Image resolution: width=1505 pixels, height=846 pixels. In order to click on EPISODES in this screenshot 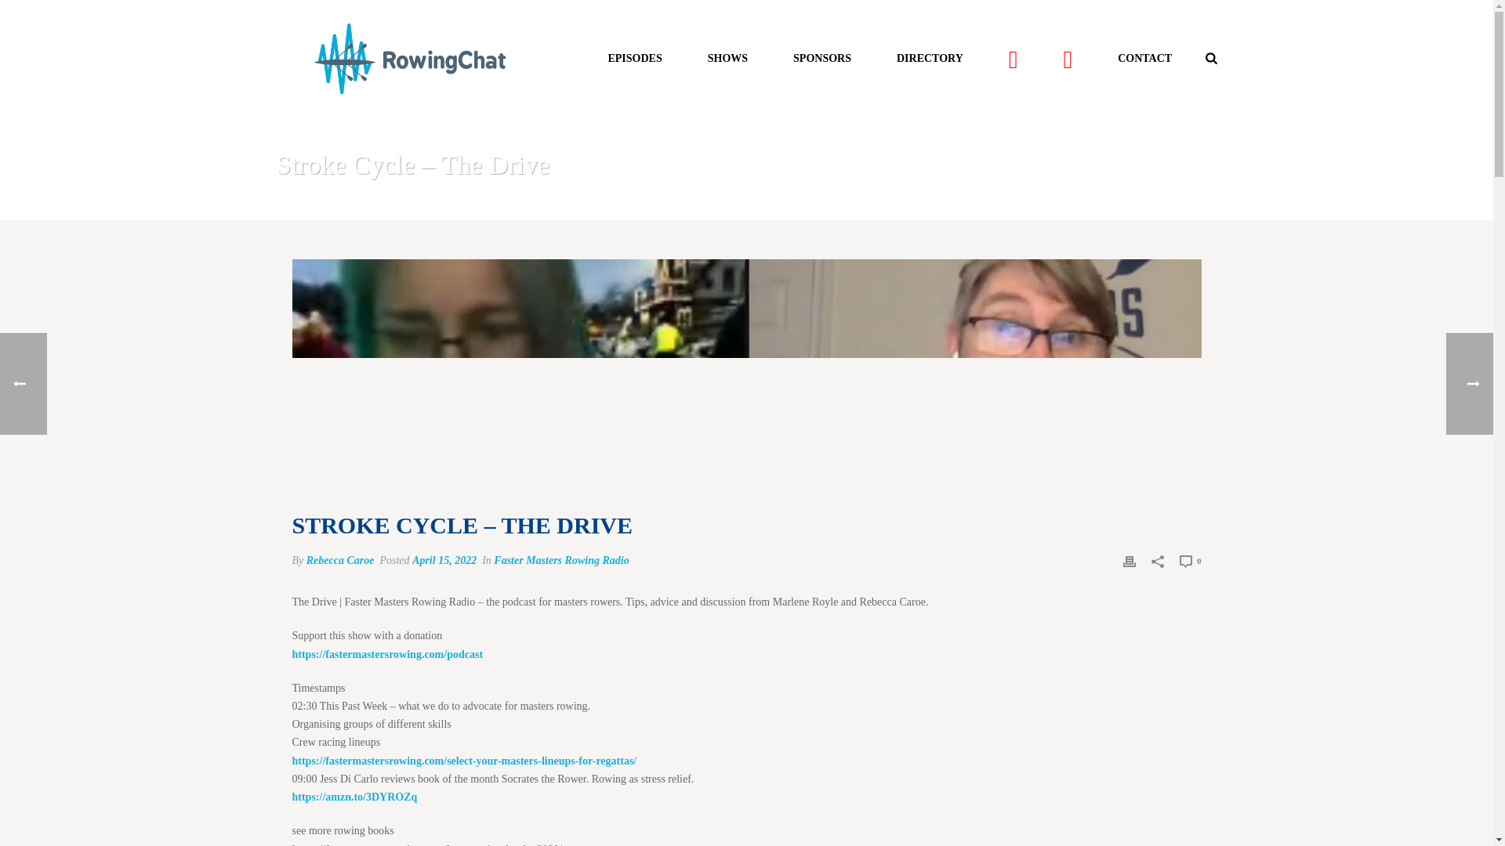, I will do `click(1026, 205)`.